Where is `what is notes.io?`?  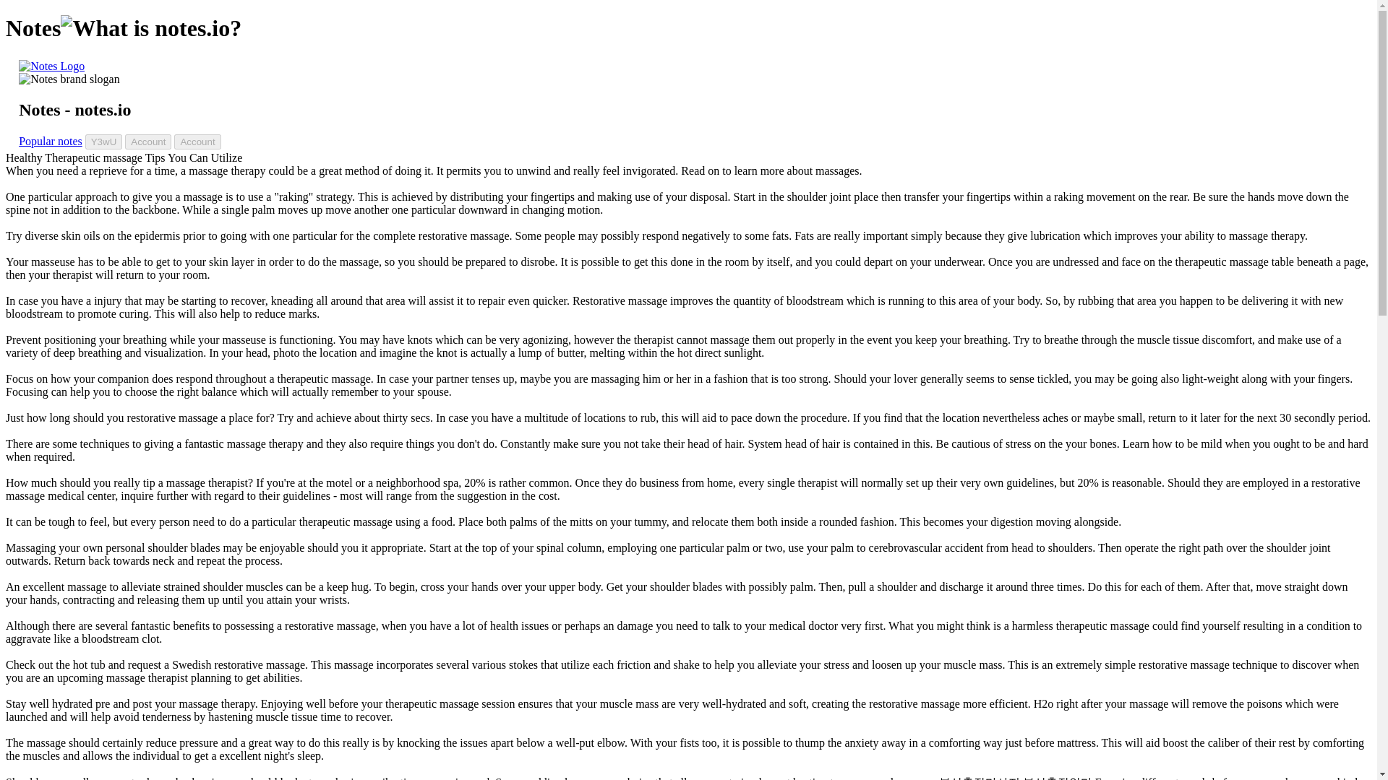 what is notes.io? is located at coordinates (151, 28).